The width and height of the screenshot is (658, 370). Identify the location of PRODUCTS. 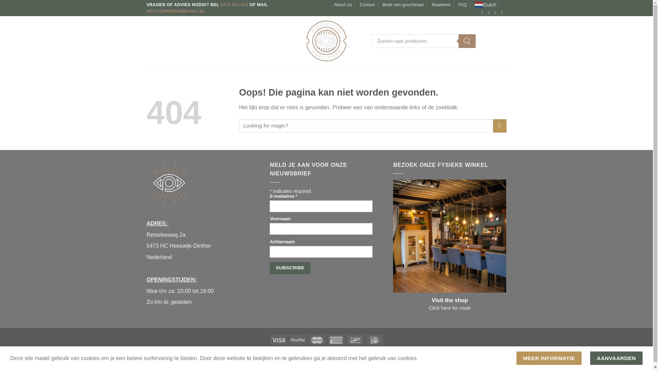
(179, 41).